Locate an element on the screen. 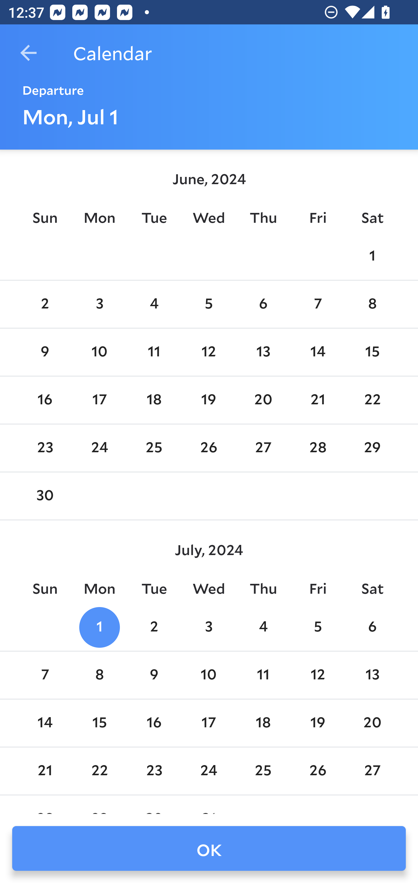 This screenshot has height=883, width=418. 22 is located at coordinates (372, 400).